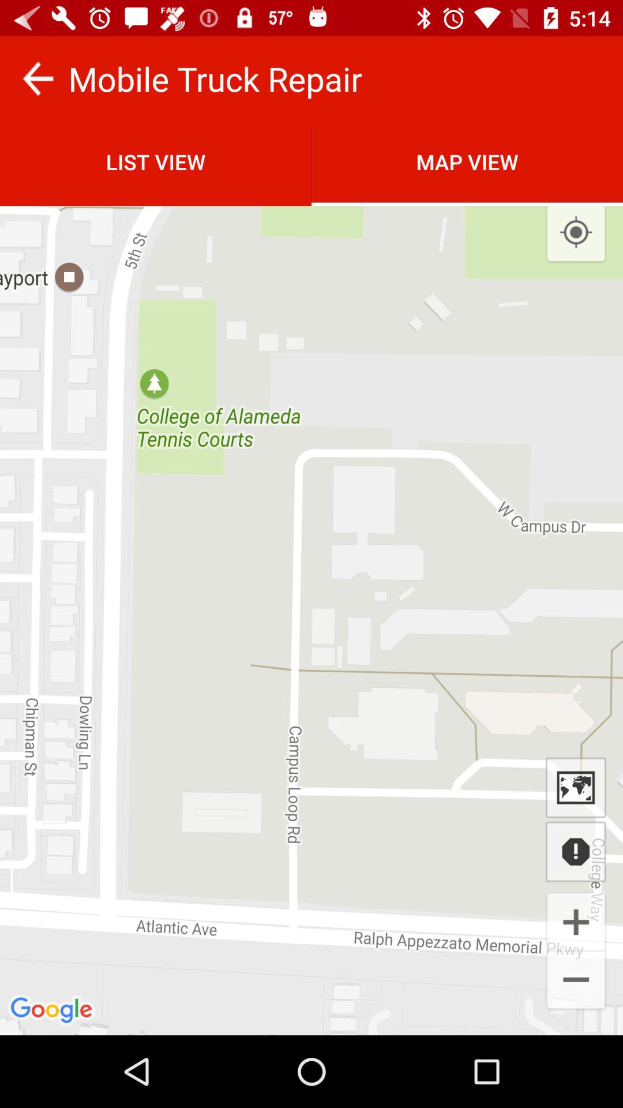  What do you see at coordinates (38, 78) in the screenshot?
I see `go to previous screen` at bounding box center [38, 78].